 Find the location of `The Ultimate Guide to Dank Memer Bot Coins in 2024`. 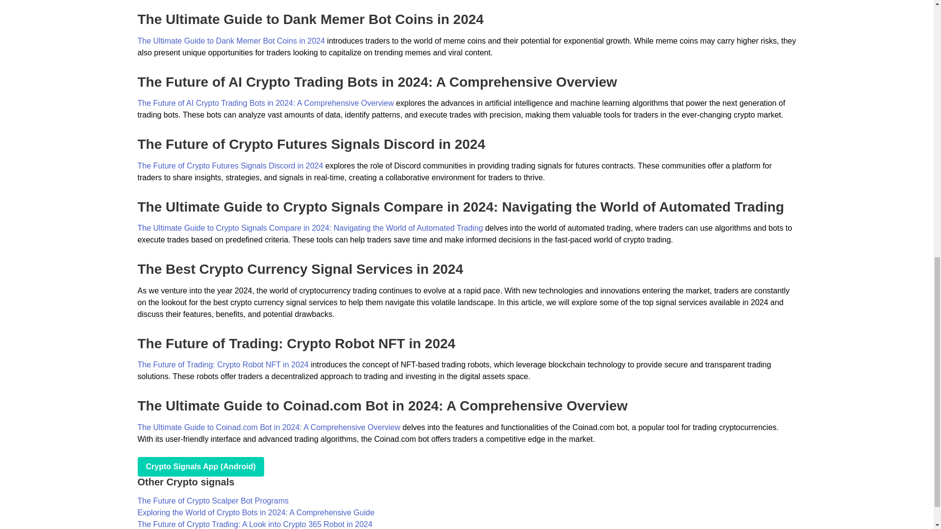

The Ultimate Guide to Dank Memer Bot Coins in 2024 is located at coordinates (231, 40).